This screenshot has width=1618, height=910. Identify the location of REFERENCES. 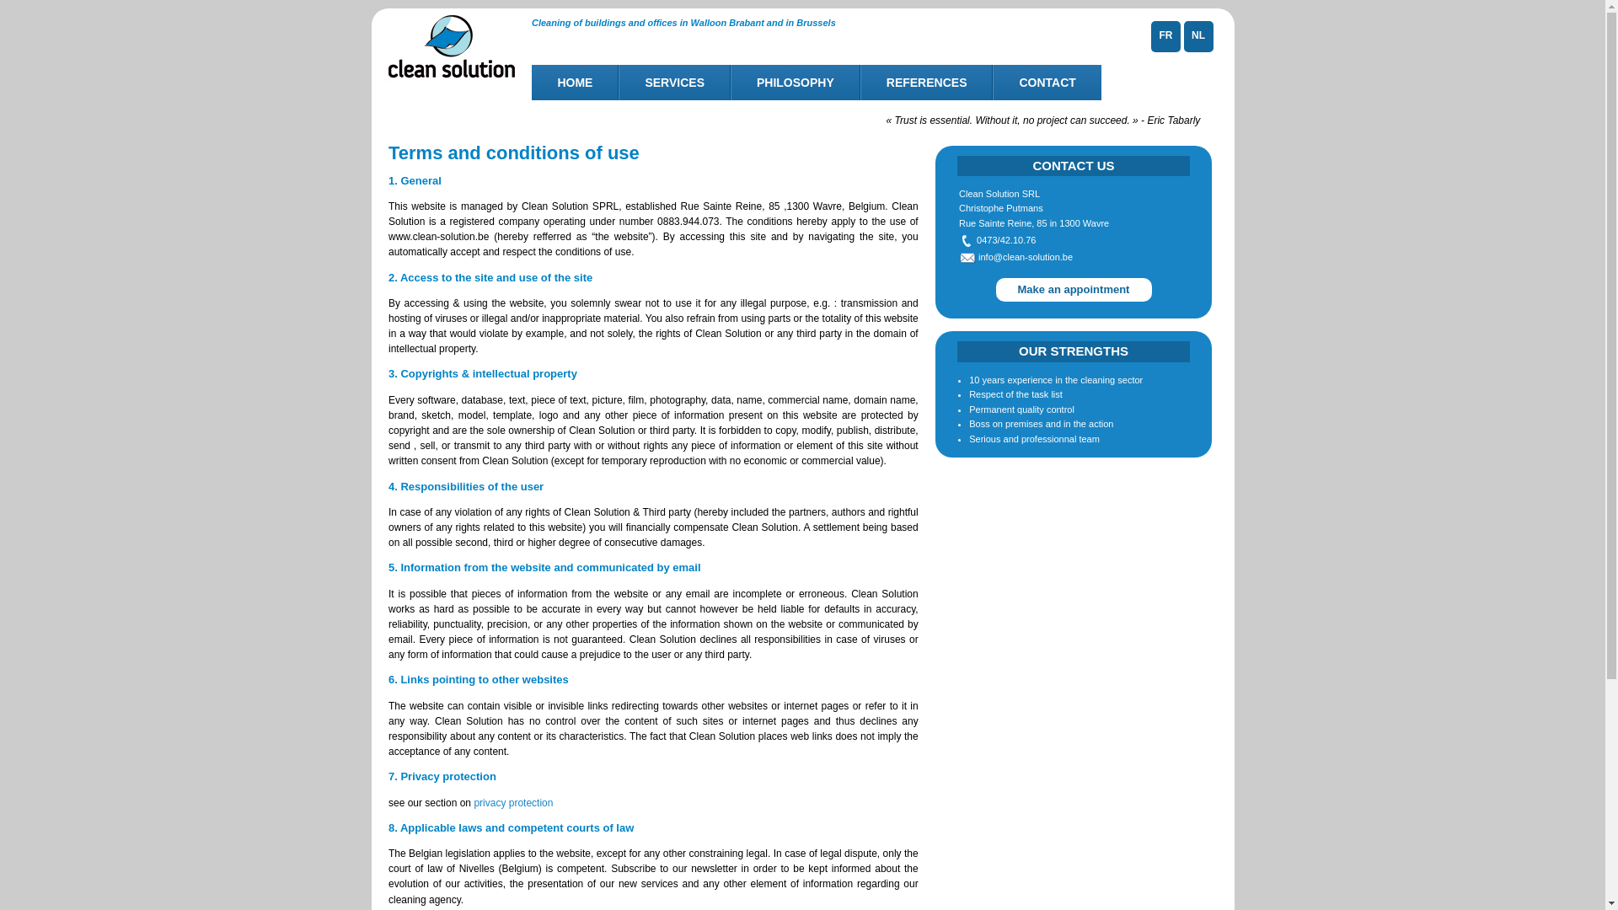
(927, 83).